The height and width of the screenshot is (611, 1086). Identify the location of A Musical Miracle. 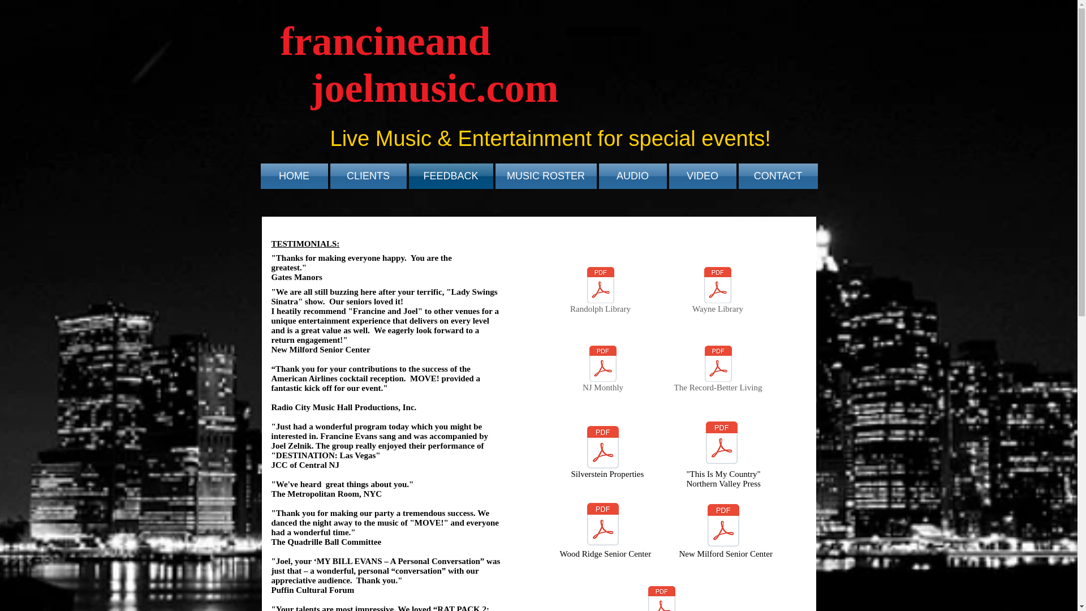
(661, 599).